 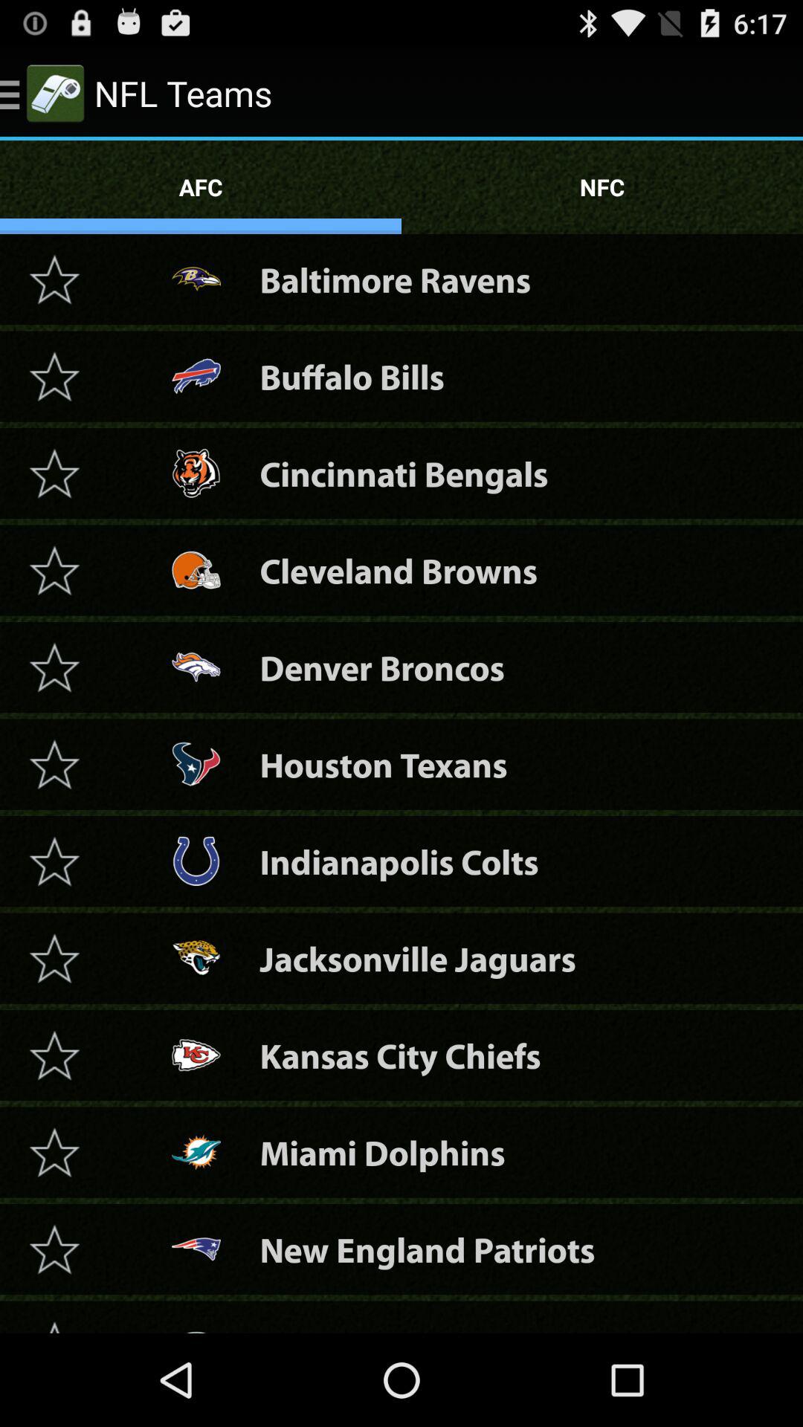 What do you see at coordinates (396, 279) in the screenshot?
I see `turn on the app below afc app` at bounding box center [396, 279].